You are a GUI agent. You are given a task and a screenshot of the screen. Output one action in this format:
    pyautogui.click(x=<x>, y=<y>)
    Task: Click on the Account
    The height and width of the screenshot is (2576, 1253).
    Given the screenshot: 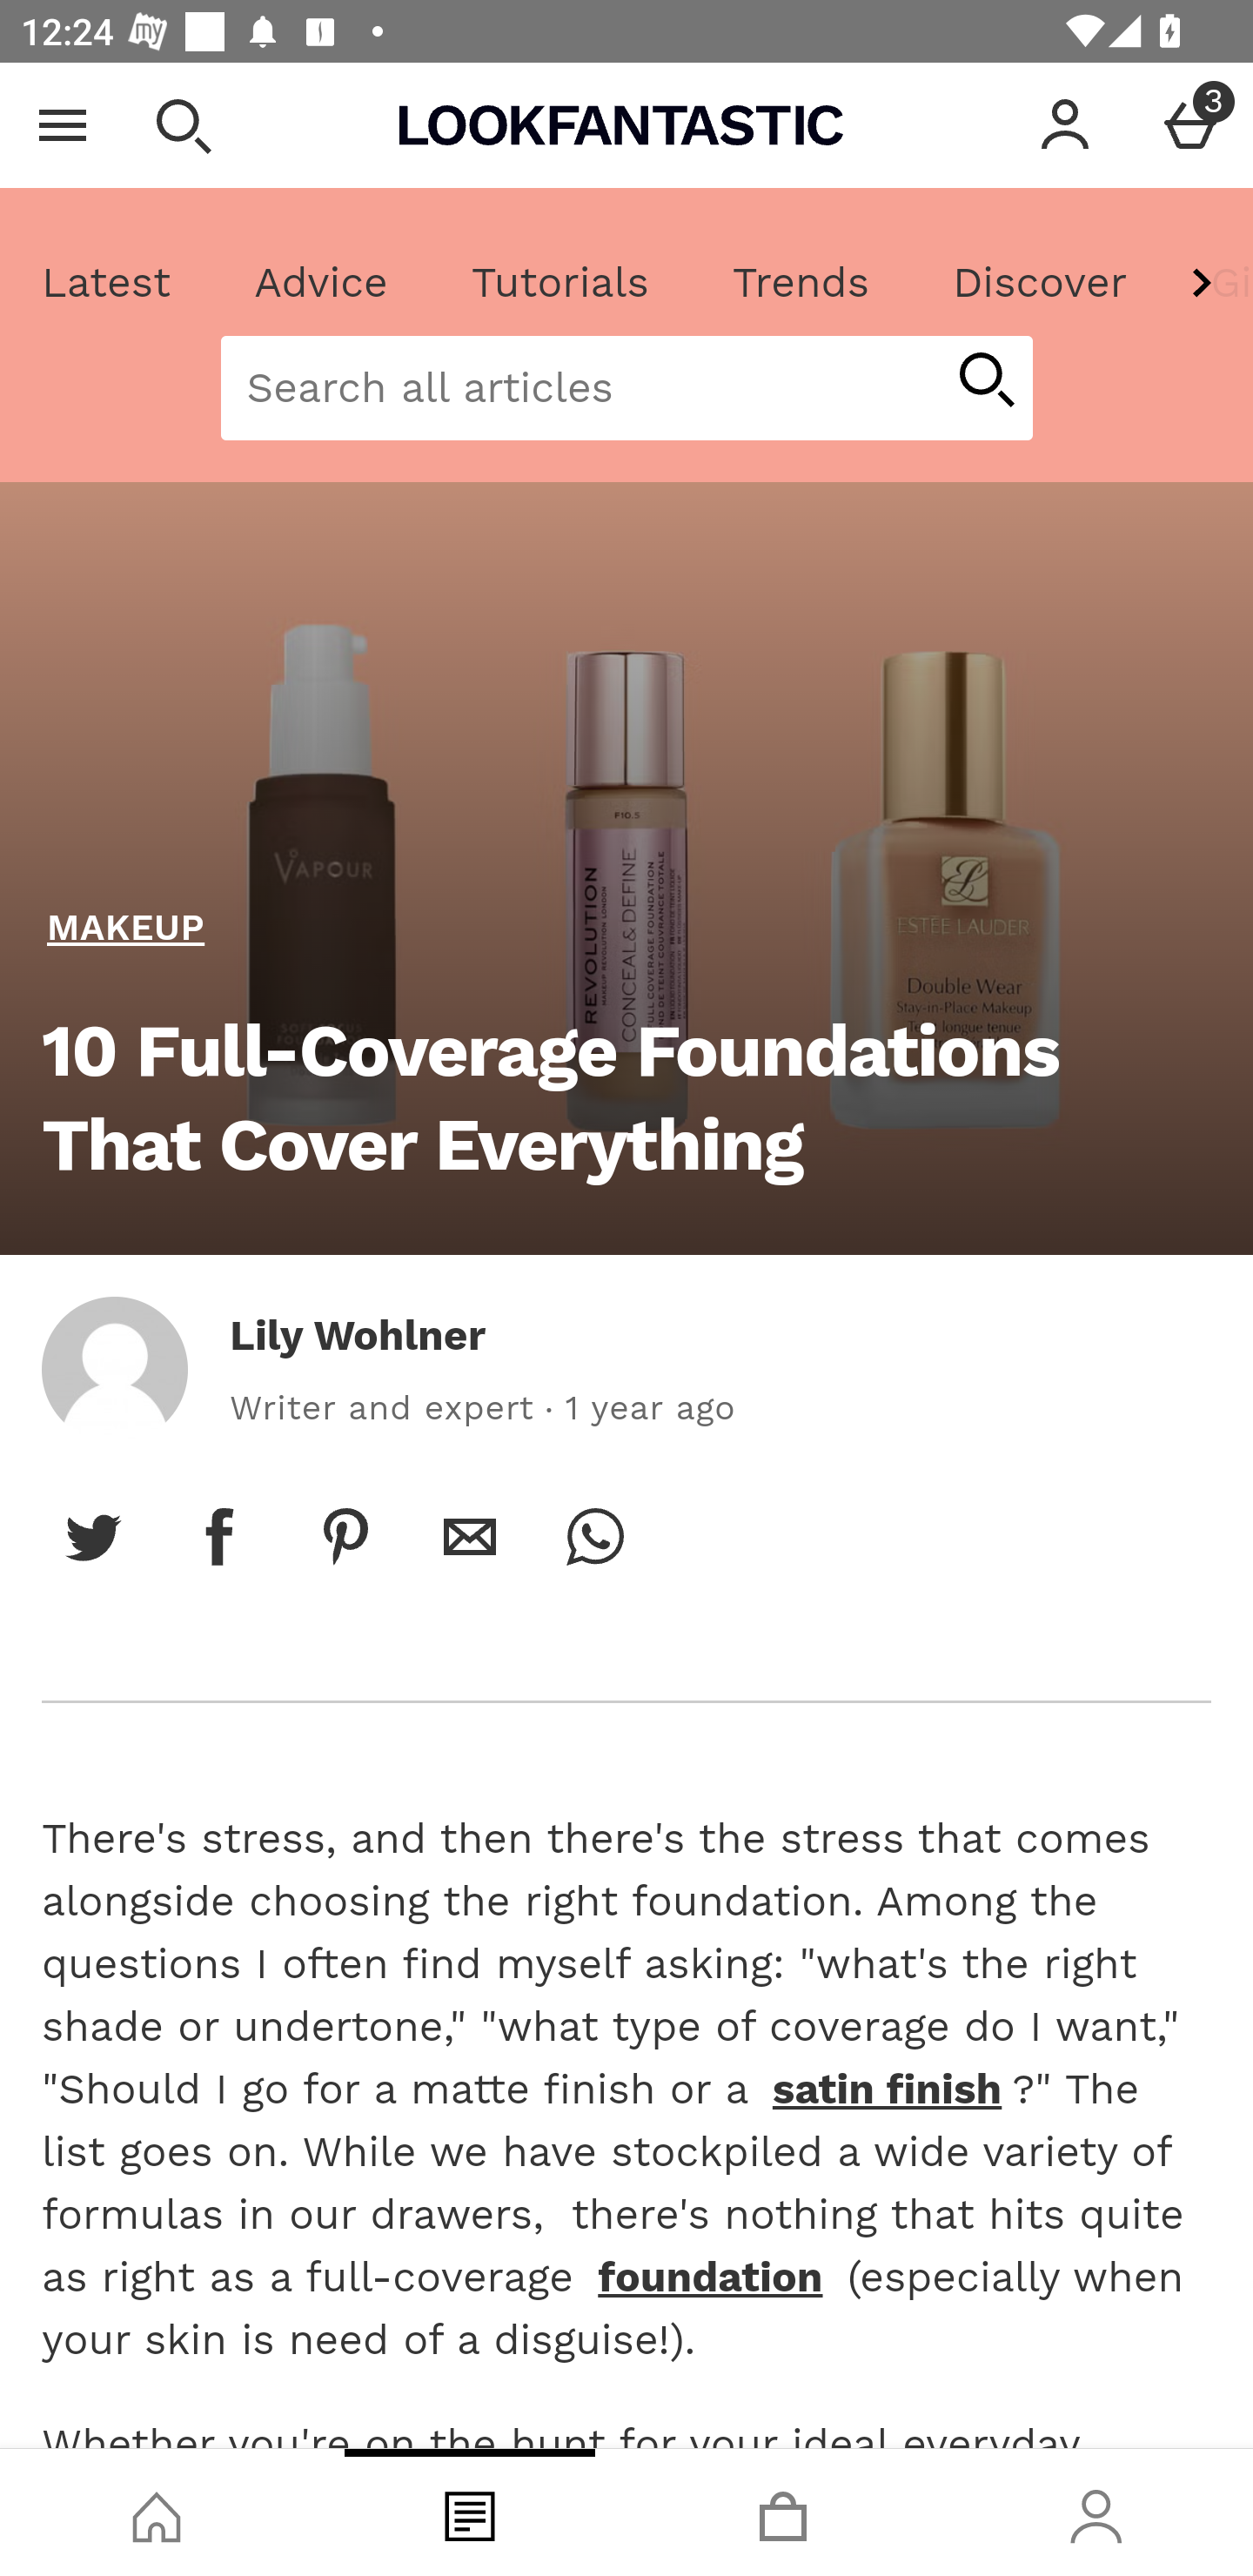 What is the action you would take?
    pyautogui.click(x=1065, y=125)
    